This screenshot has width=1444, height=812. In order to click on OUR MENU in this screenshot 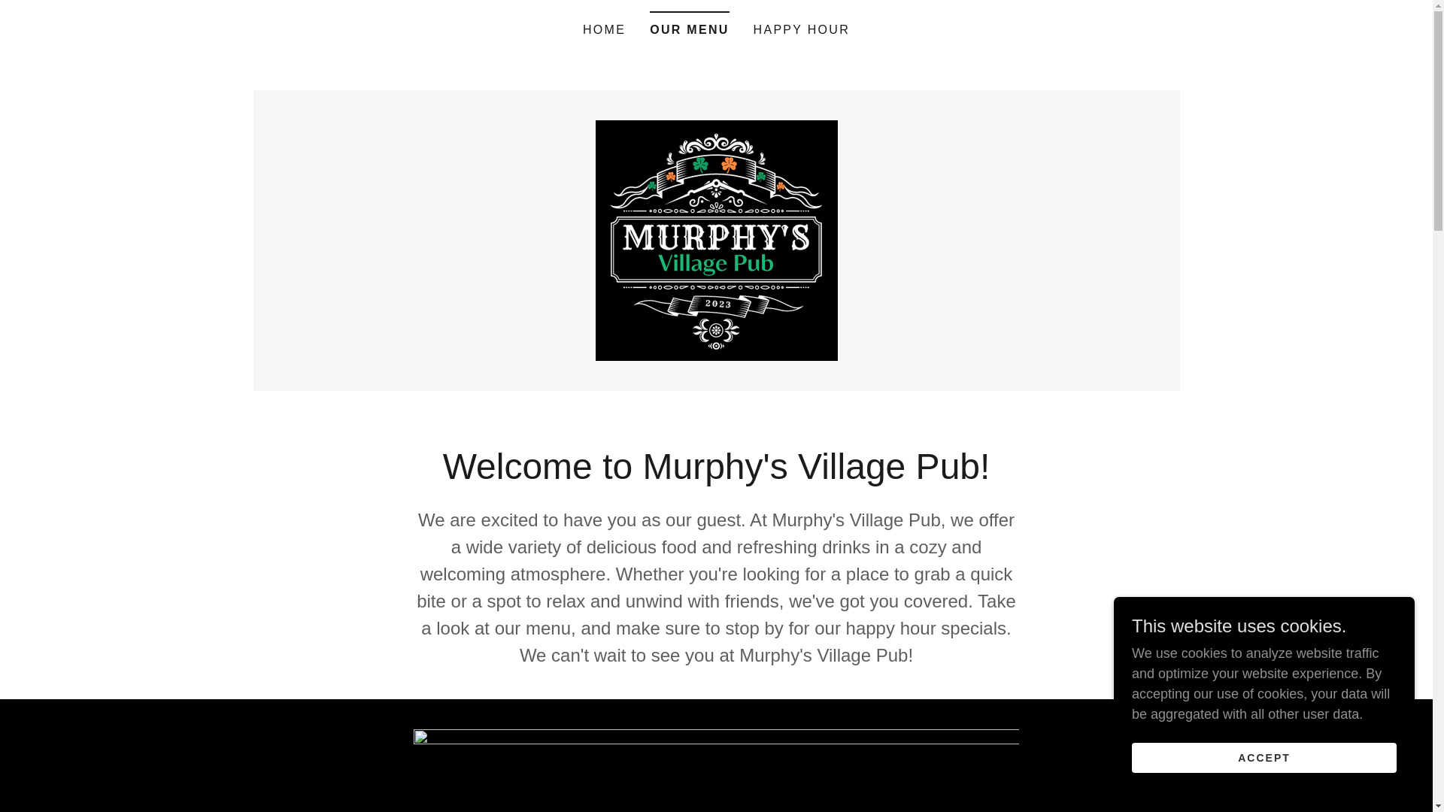, I will do `click(689, 25)`.